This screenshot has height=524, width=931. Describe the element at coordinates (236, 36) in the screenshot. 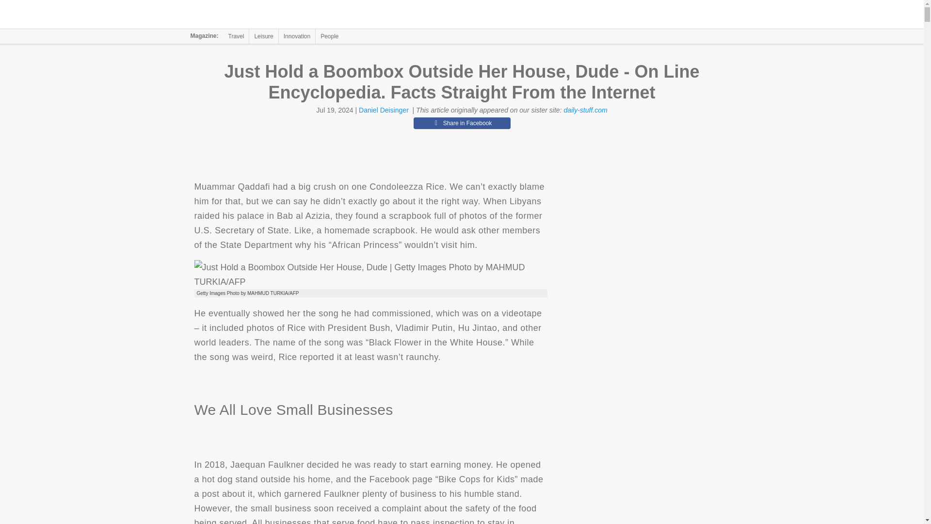

I see `Travel` at that location.